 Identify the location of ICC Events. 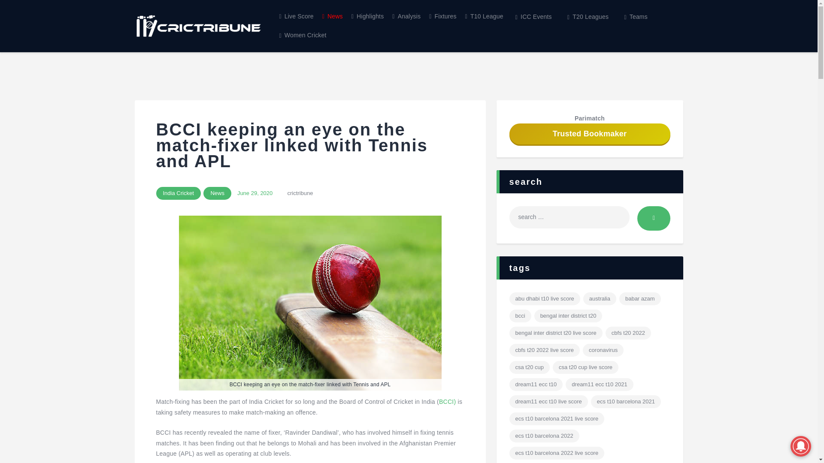
(533, 17).